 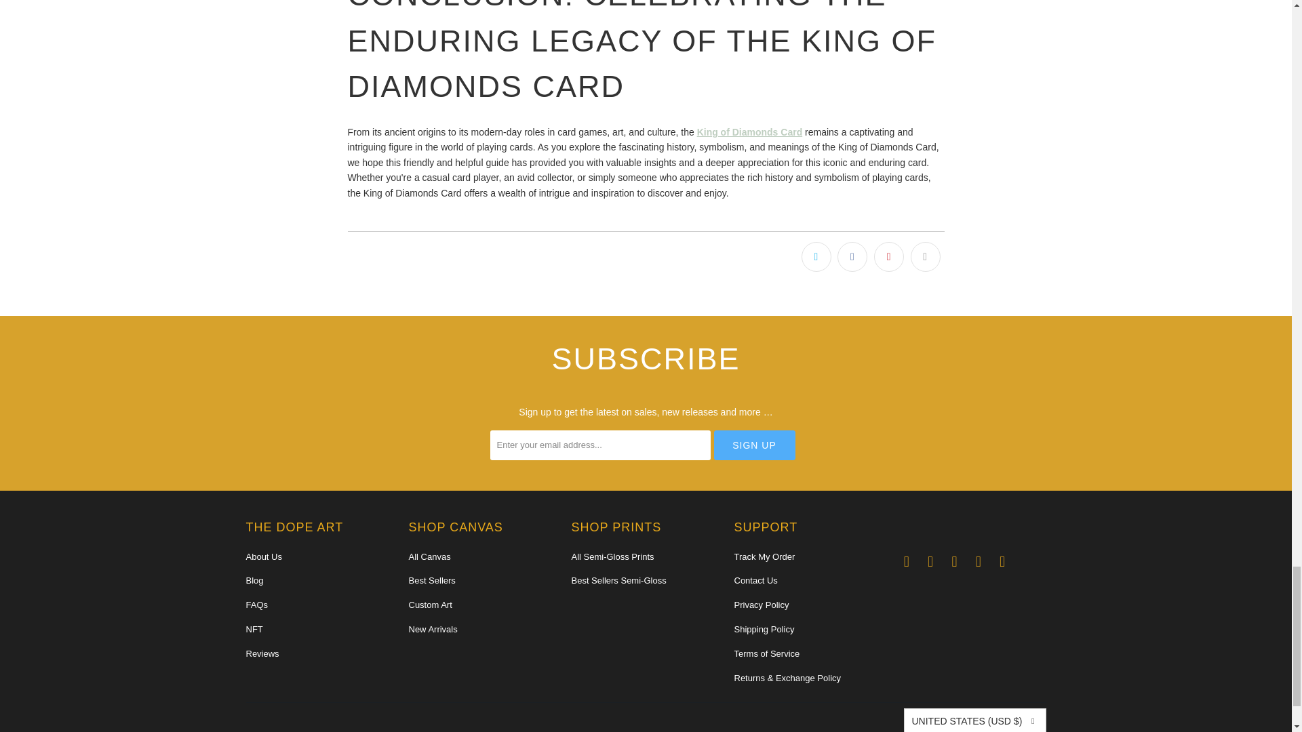 I want to click on Email this to a friend, so click(x=925, y=256).